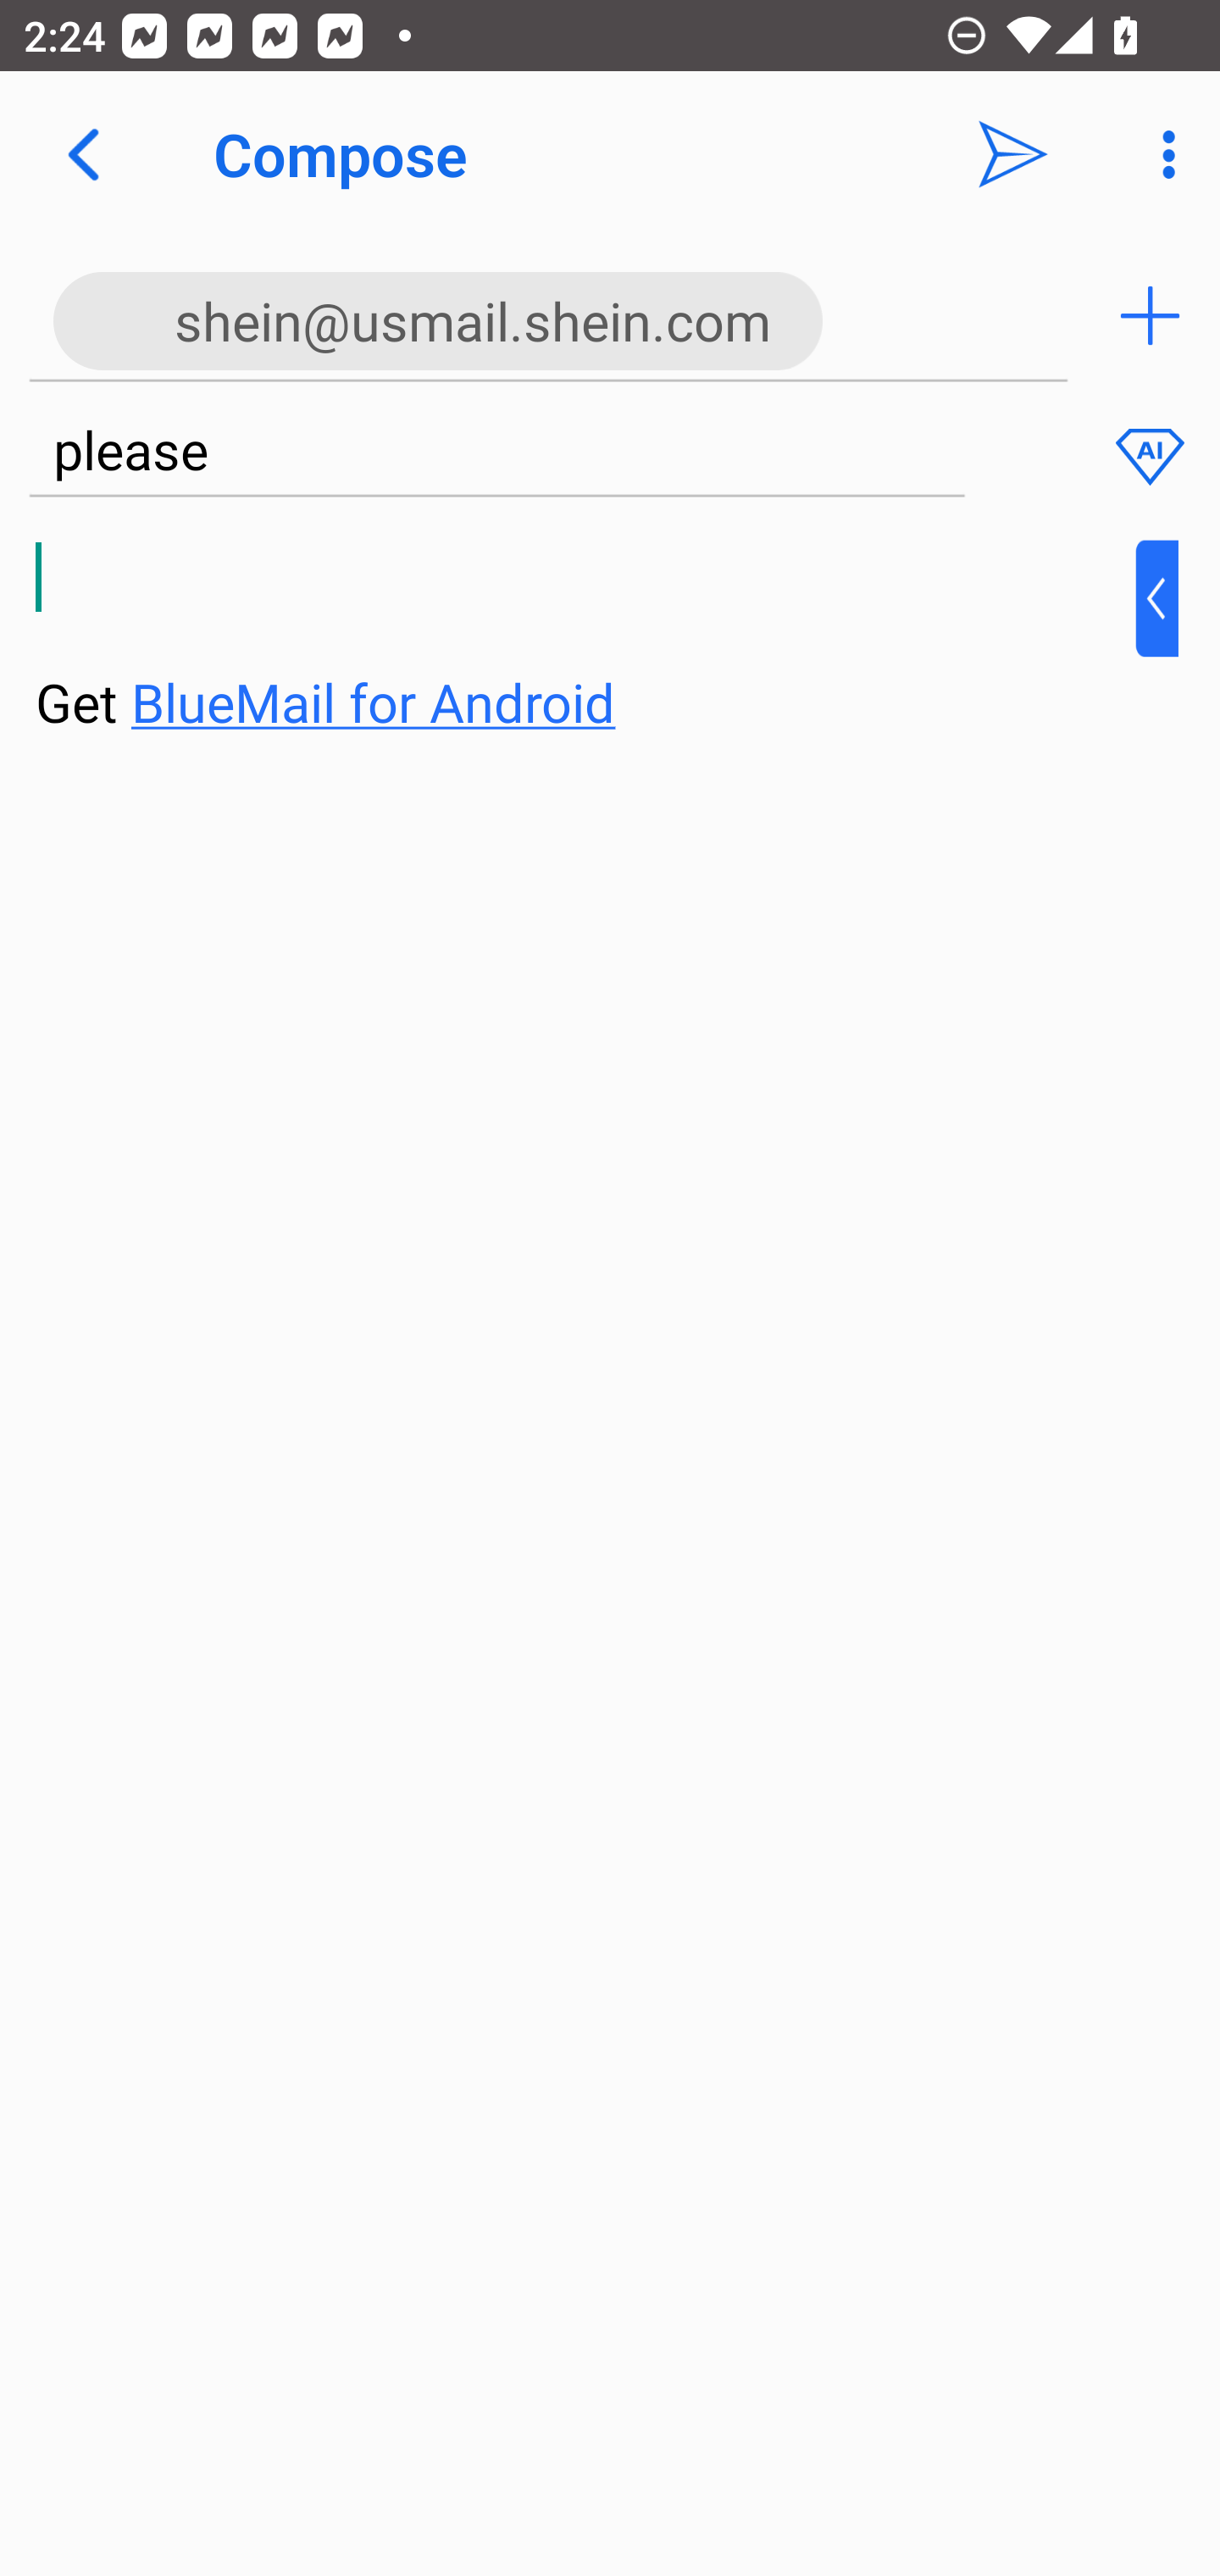 Image resolution: width=1220 pixels, height=2576 pixels. What do you see at coordinates (584, 641) in the screenshot?
I see `

⁣Get BlueMail for Android ​` at bounding box center [584, 641].